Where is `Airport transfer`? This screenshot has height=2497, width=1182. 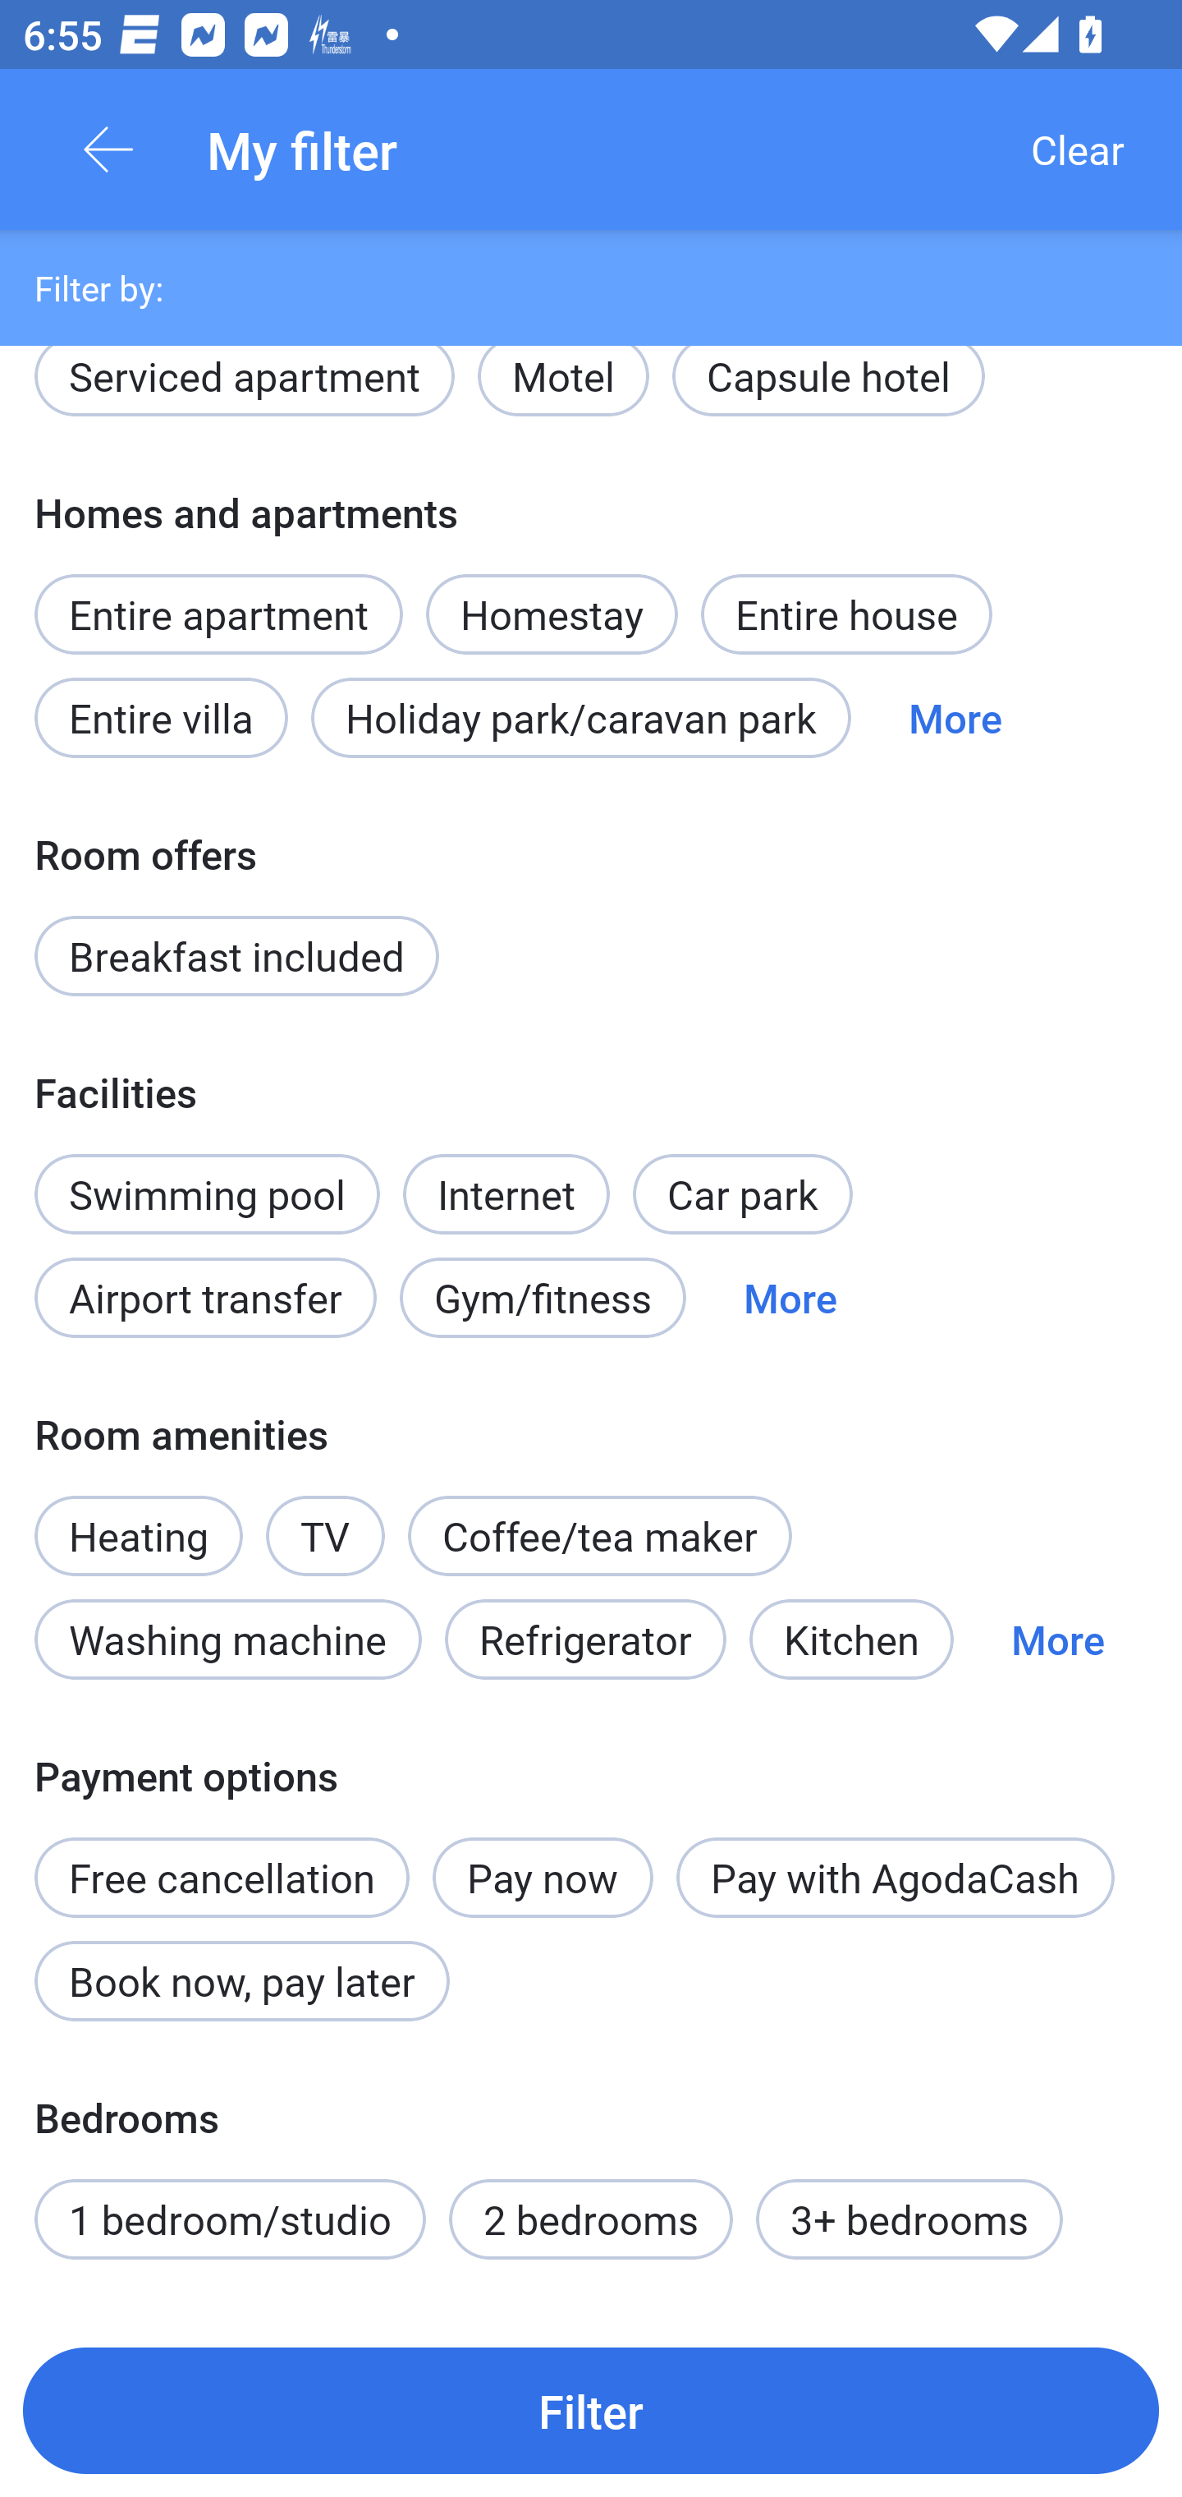
Airport transfer is located at coordinates (205, 1296).